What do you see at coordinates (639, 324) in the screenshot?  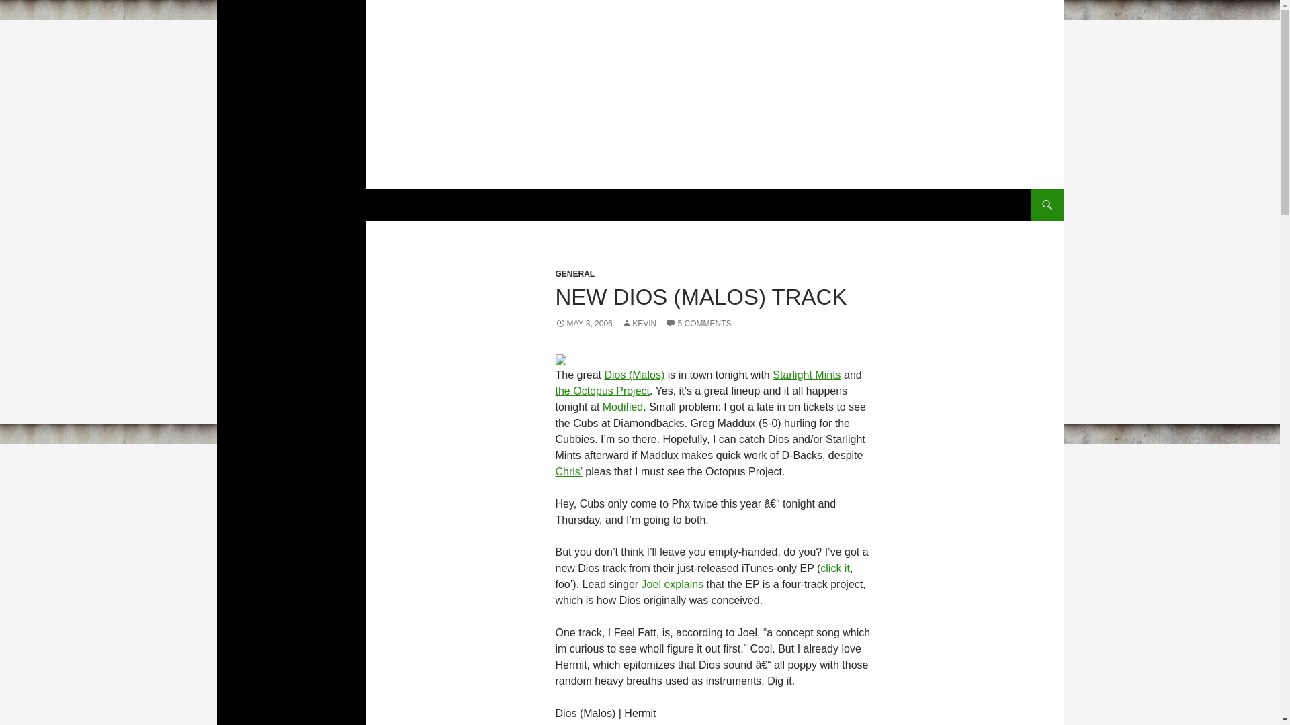 I see `KEVIN` at bounding box center [639, 324].